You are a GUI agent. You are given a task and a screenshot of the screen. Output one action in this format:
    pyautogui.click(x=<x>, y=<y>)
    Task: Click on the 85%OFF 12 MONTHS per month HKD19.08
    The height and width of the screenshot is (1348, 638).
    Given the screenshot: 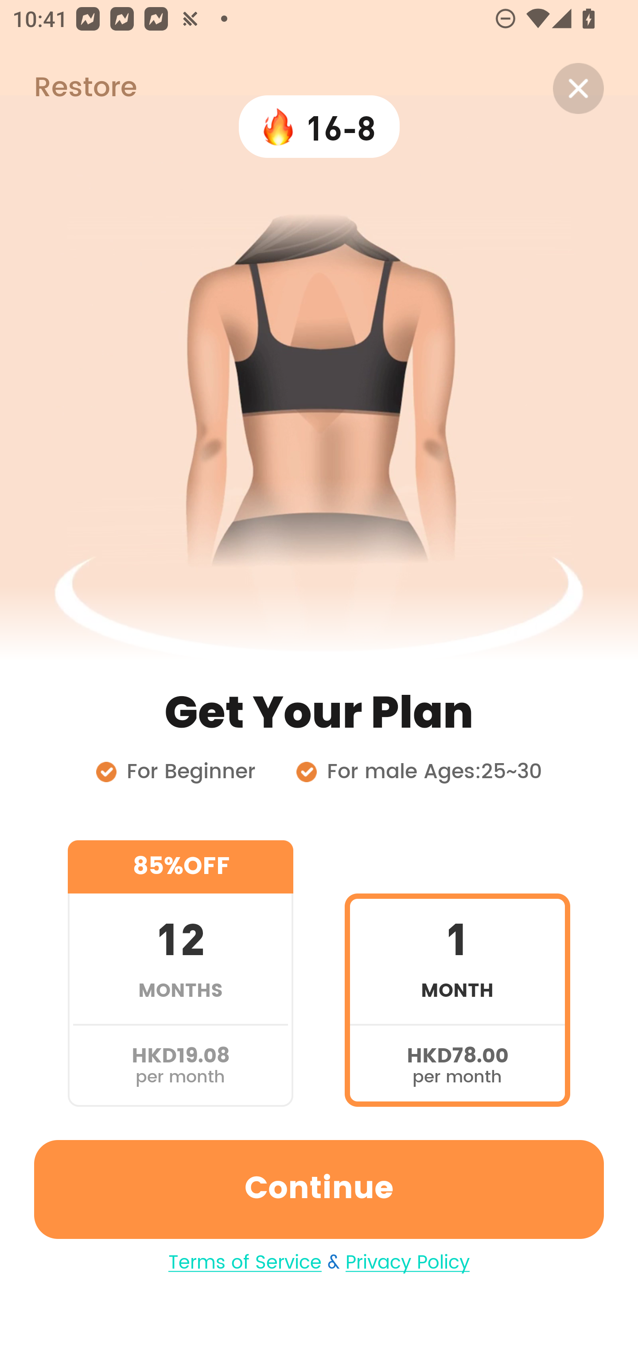 What is the action you would take?
    pyautogui.click(x=180, y=973)
    